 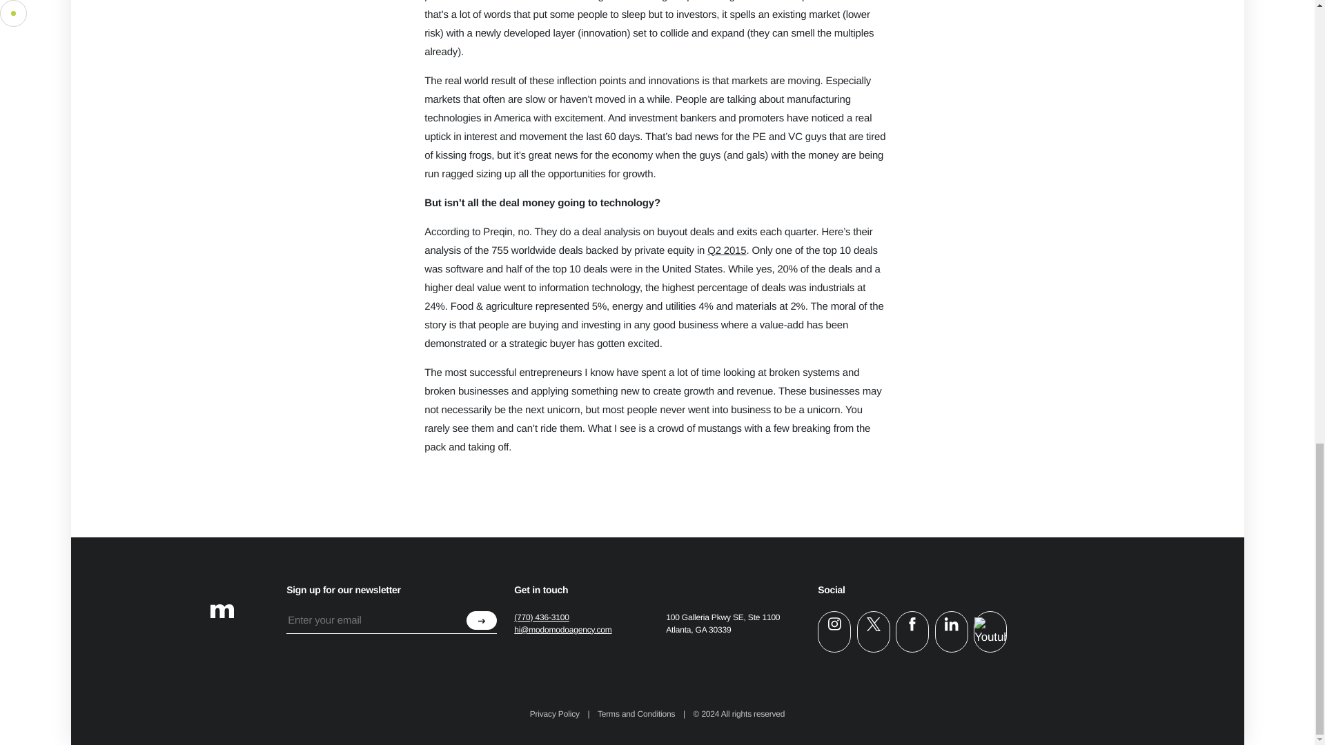 I want to click on Preqin Q2 PE Deals, so click(x=726, y=250).